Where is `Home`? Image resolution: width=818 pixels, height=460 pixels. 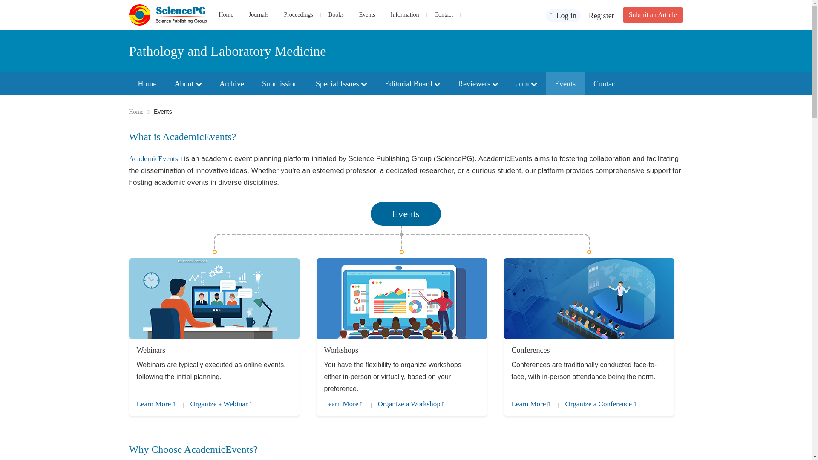
Home is located at coordinates (147, 83).